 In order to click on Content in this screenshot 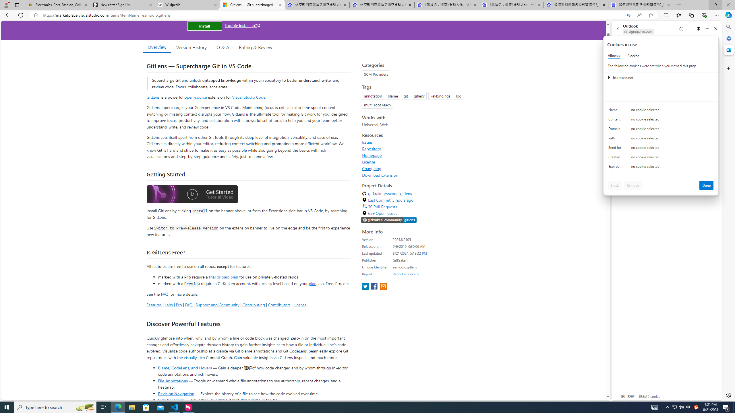, I will do `click(616, 120)`.